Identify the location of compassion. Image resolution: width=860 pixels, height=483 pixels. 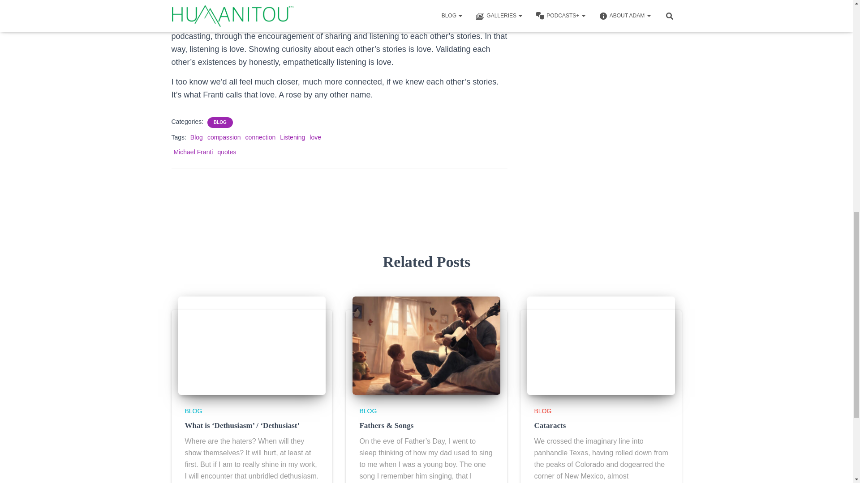
(224, 137).